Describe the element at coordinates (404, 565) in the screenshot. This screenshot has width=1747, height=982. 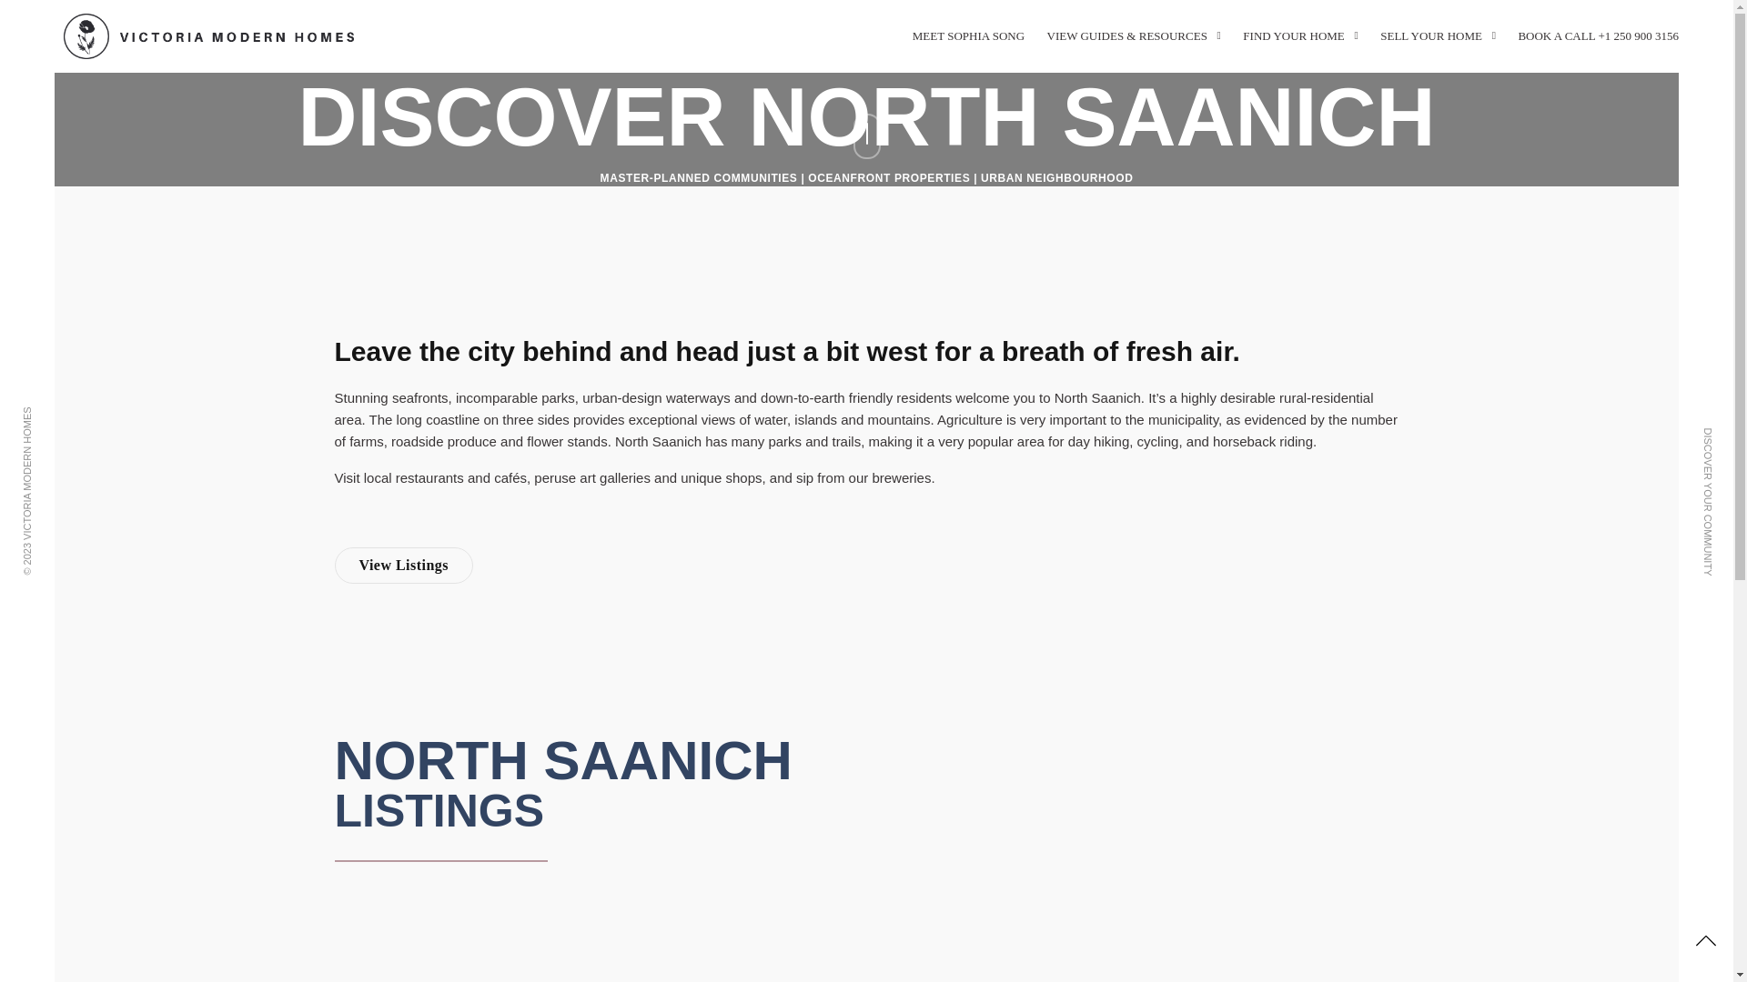
I see `View Listings` at that location.